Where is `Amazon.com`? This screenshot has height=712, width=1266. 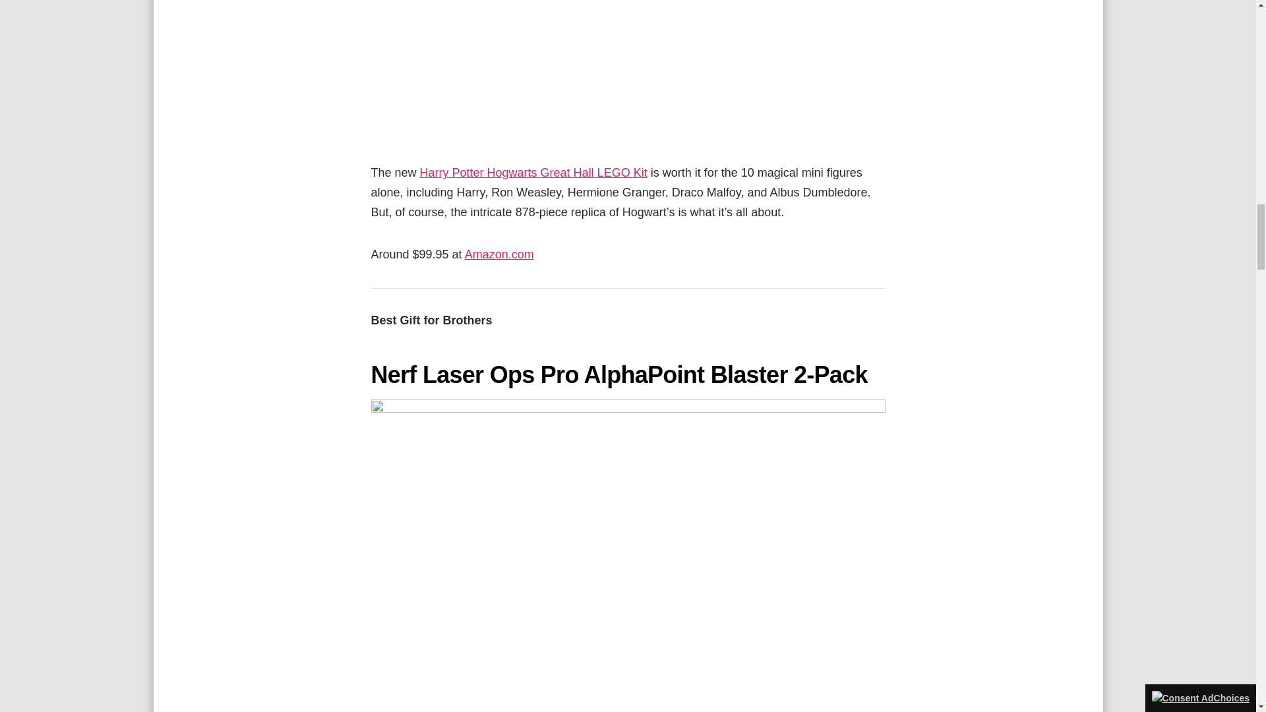 Amazon.com is located at coordinates (499, 254).